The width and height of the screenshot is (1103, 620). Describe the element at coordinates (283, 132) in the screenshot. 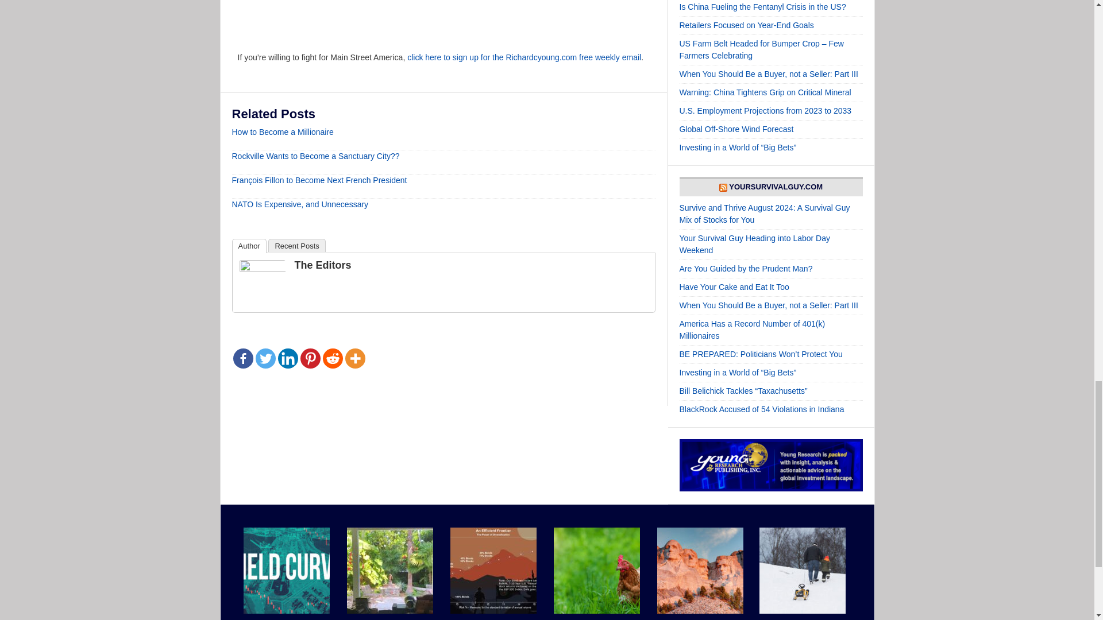

I see `How to Become a Millionaire` at that location.